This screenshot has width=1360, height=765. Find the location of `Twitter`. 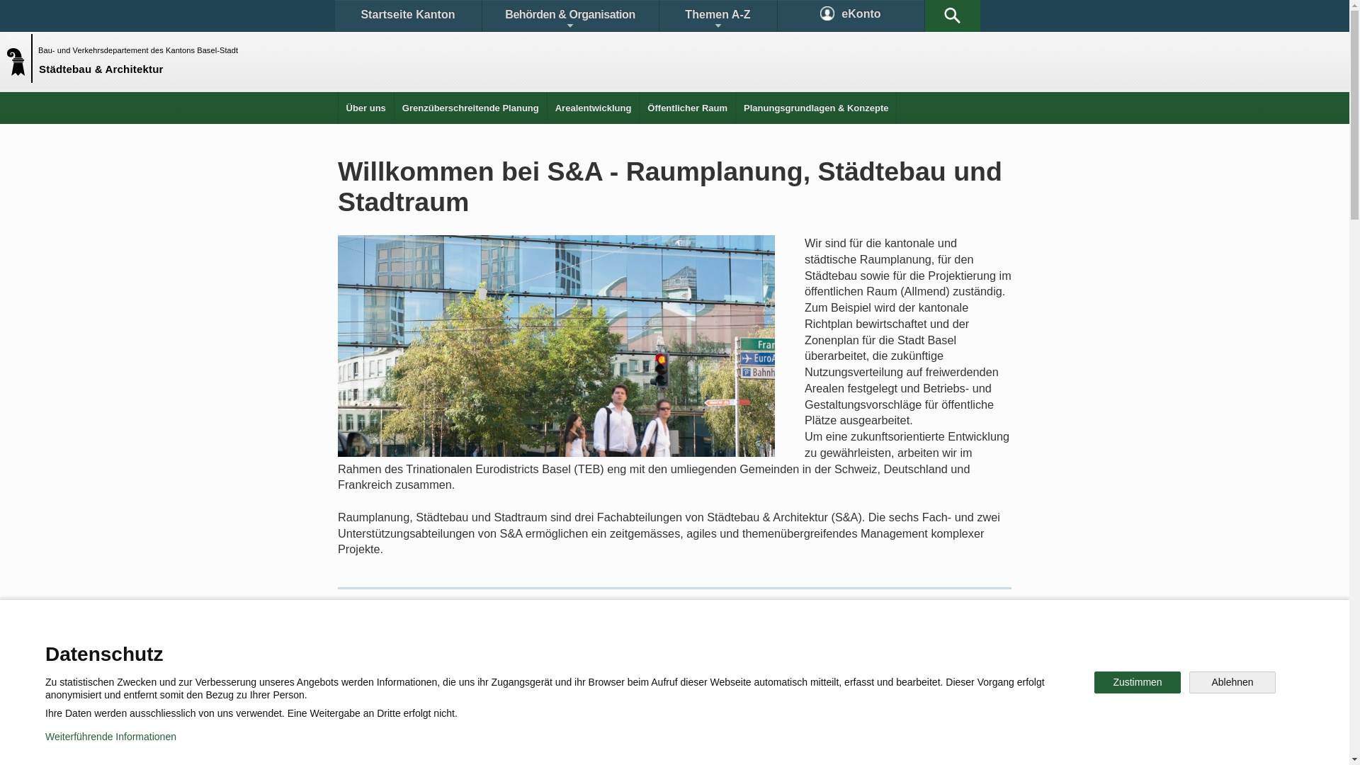

Twitter is located at coordinates (600, 697).